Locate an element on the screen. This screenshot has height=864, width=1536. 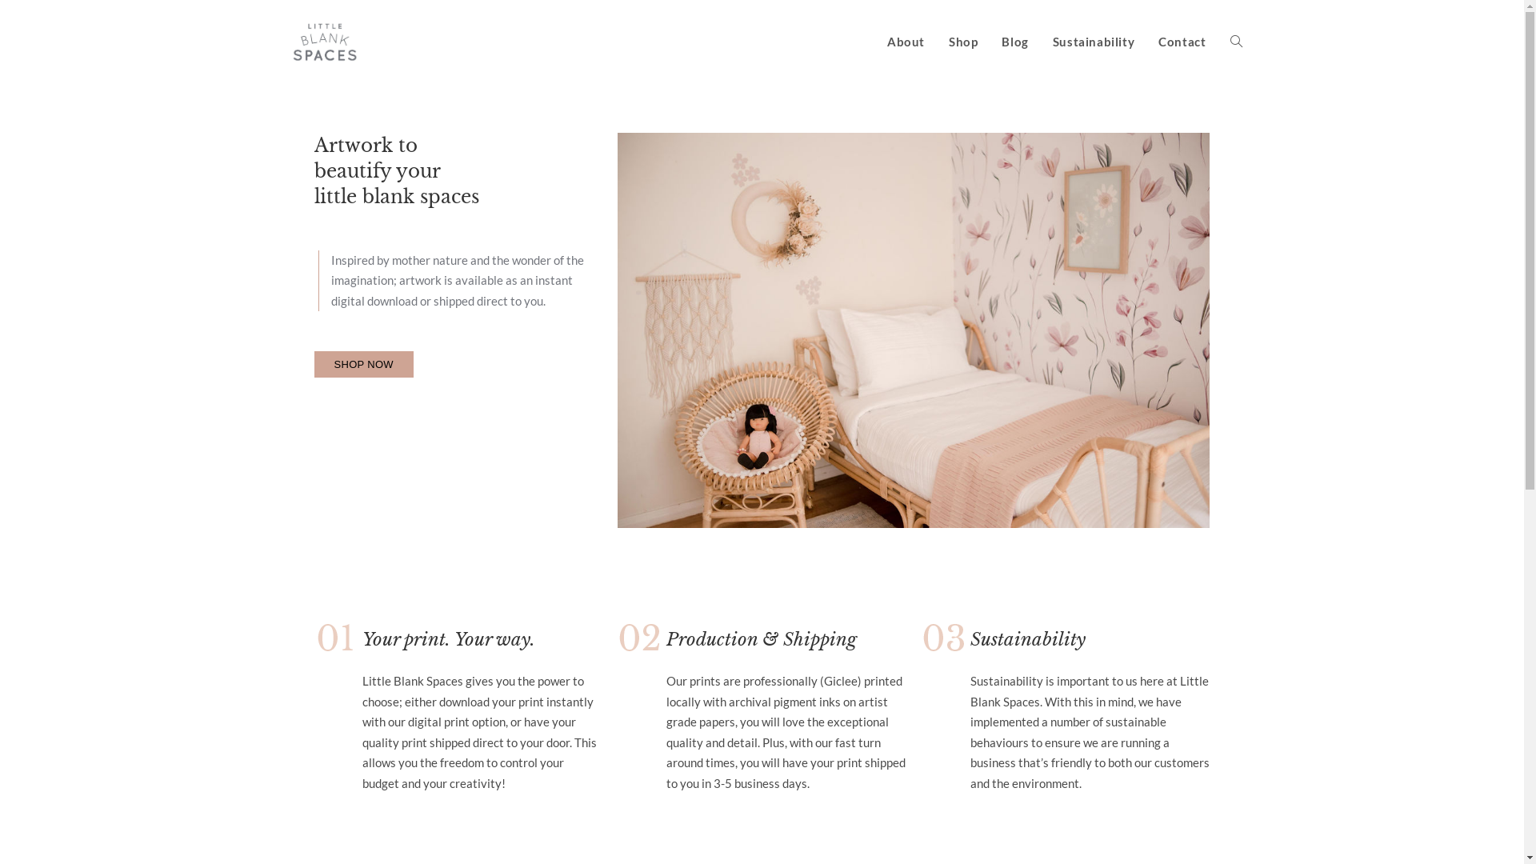
Blog is located at coordinates (1014, 42).